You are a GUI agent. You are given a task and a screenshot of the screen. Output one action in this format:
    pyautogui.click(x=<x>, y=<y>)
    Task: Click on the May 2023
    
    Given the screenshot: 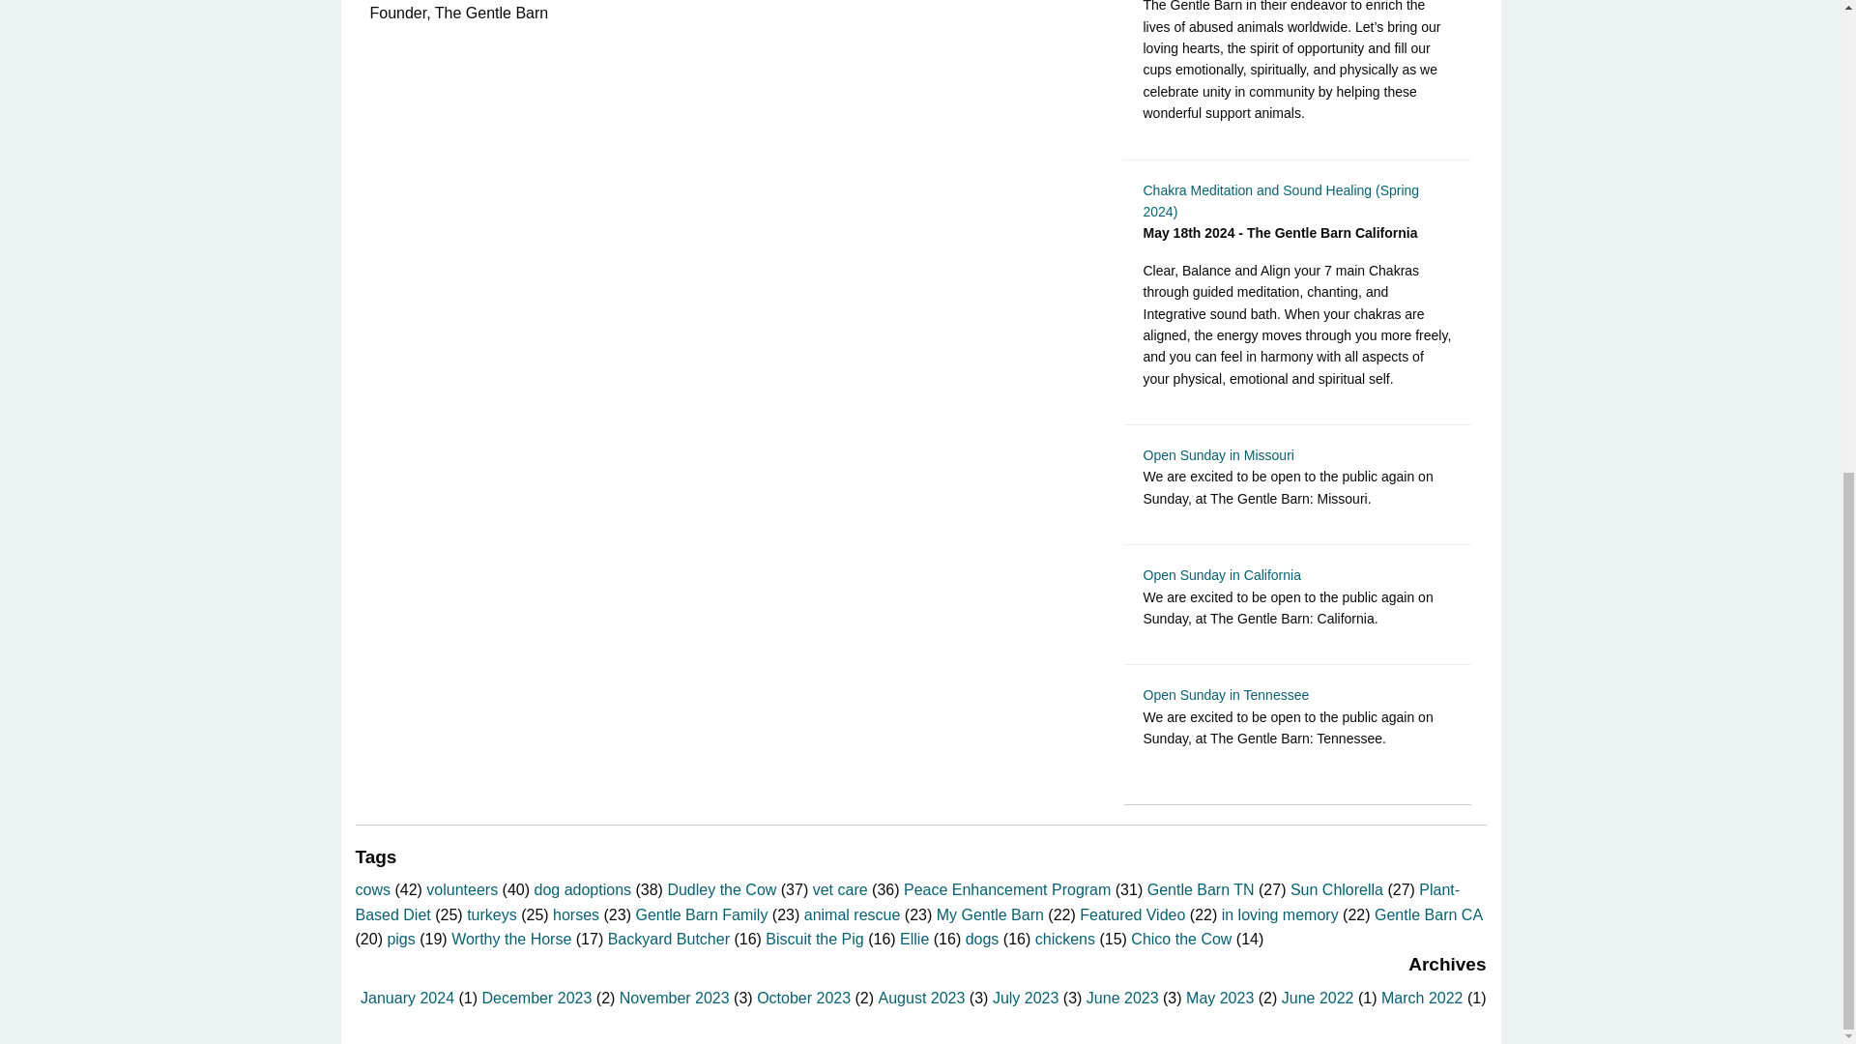 What is the action you would take?
    pyautogui.click(x=1220, y=998)
    